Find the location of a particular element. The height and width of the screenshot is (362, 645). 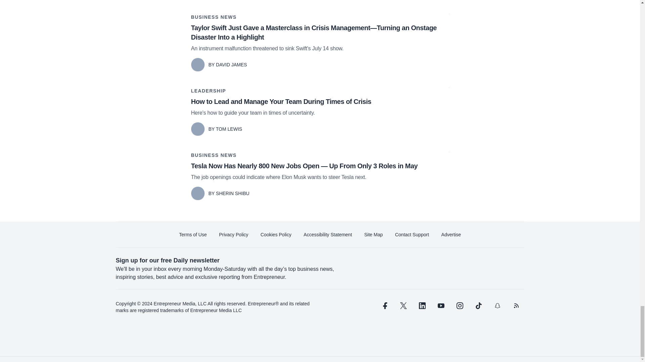

youtube is located at coordinates (441, 306).